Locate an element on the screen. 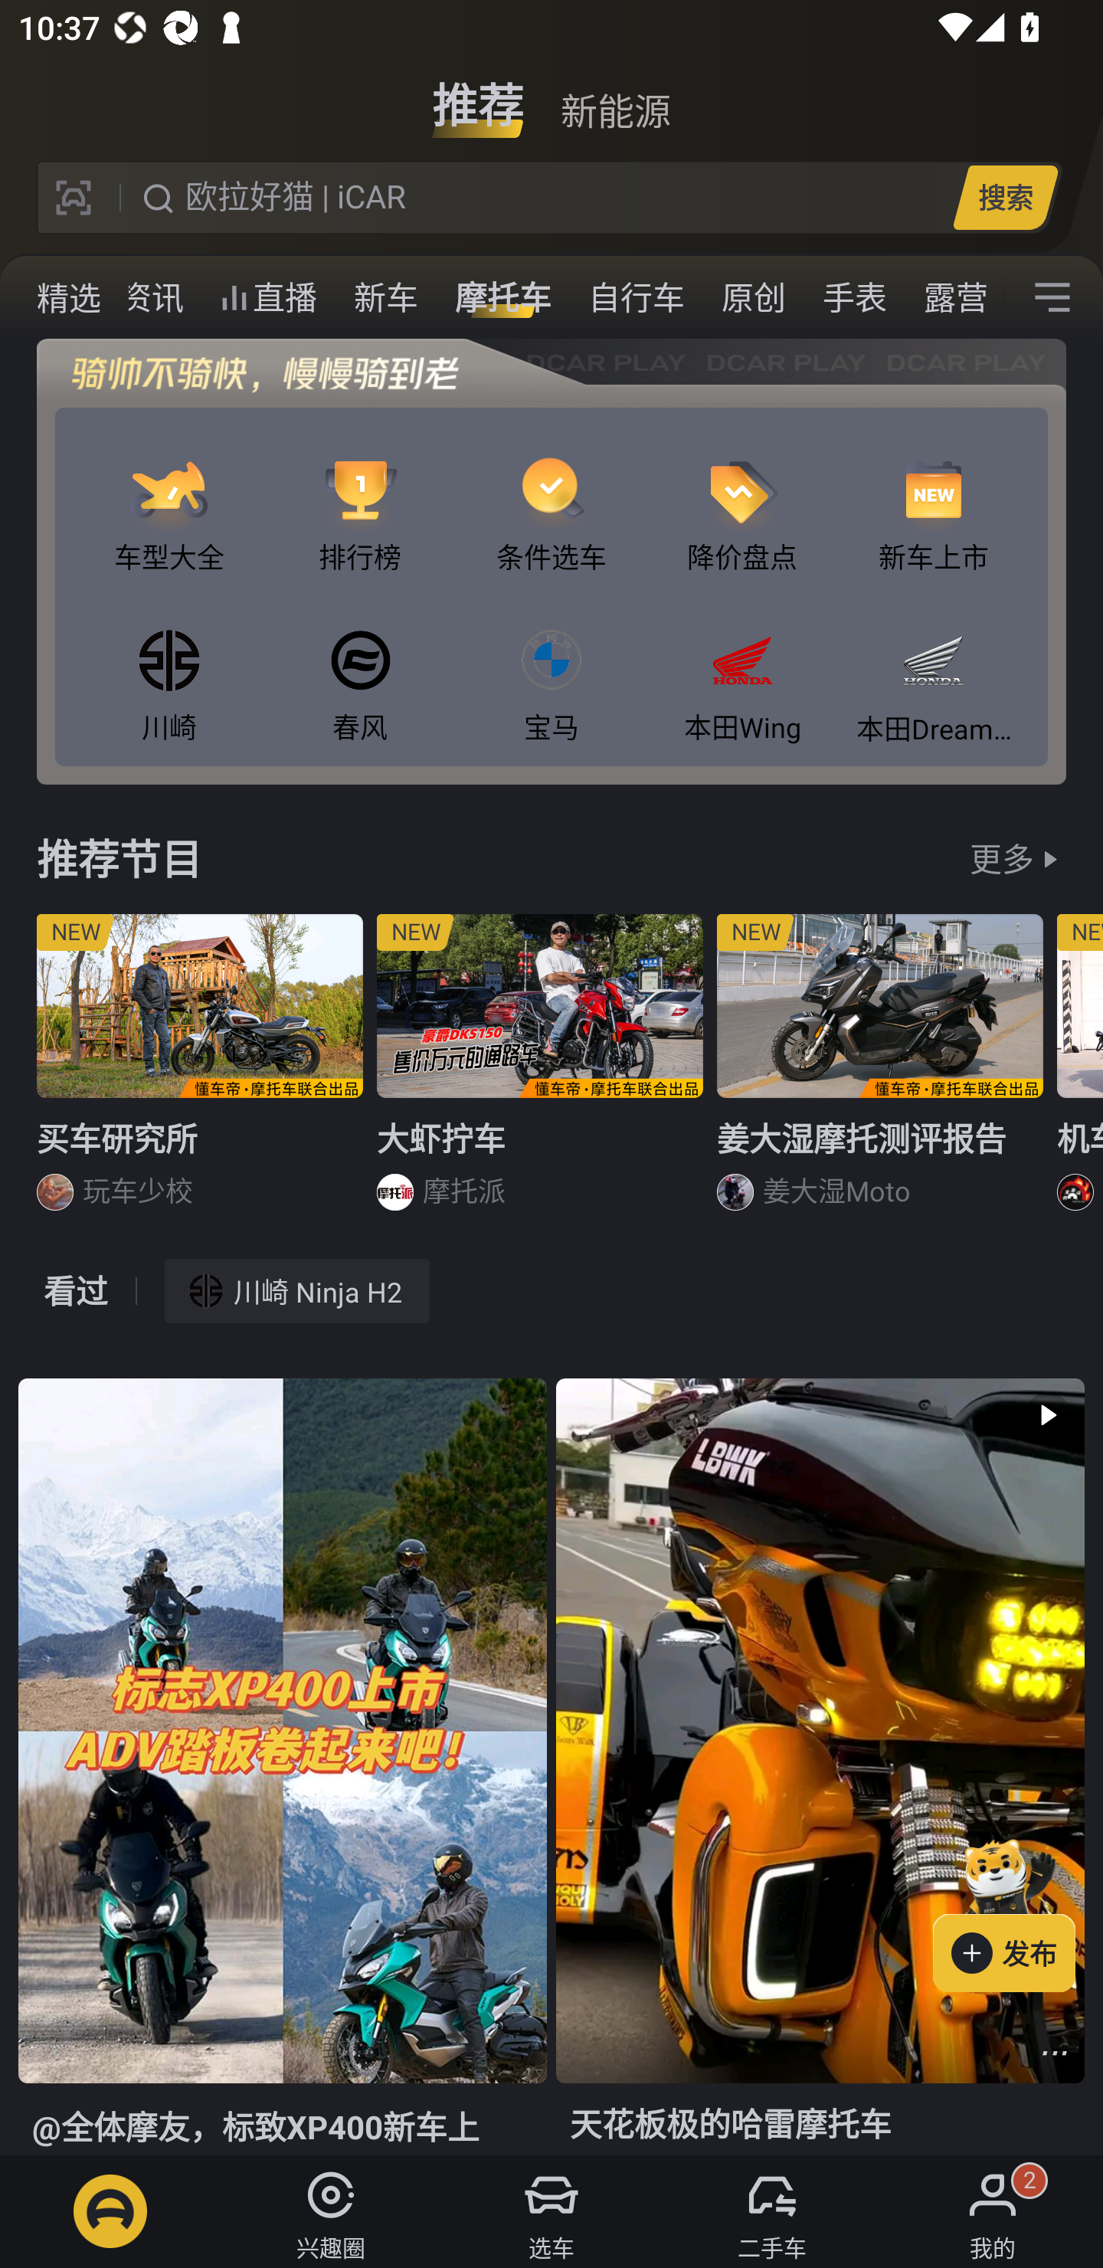 This screenshot has width=1103, height=2268.   天花板极的哈雷摩托车 is located at coordinates (820, 1767).